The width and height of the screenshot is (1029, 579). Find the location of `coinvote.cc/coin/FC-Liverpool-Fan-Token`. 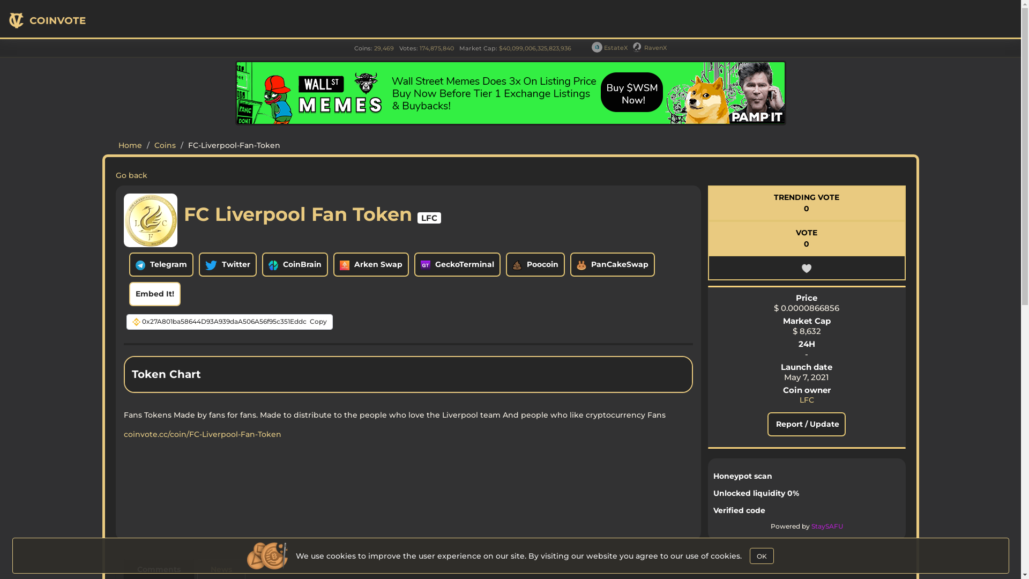

coinvote.cc/coin/FC-Liverpool-Fan-Token is located at coordinates (202, 434).